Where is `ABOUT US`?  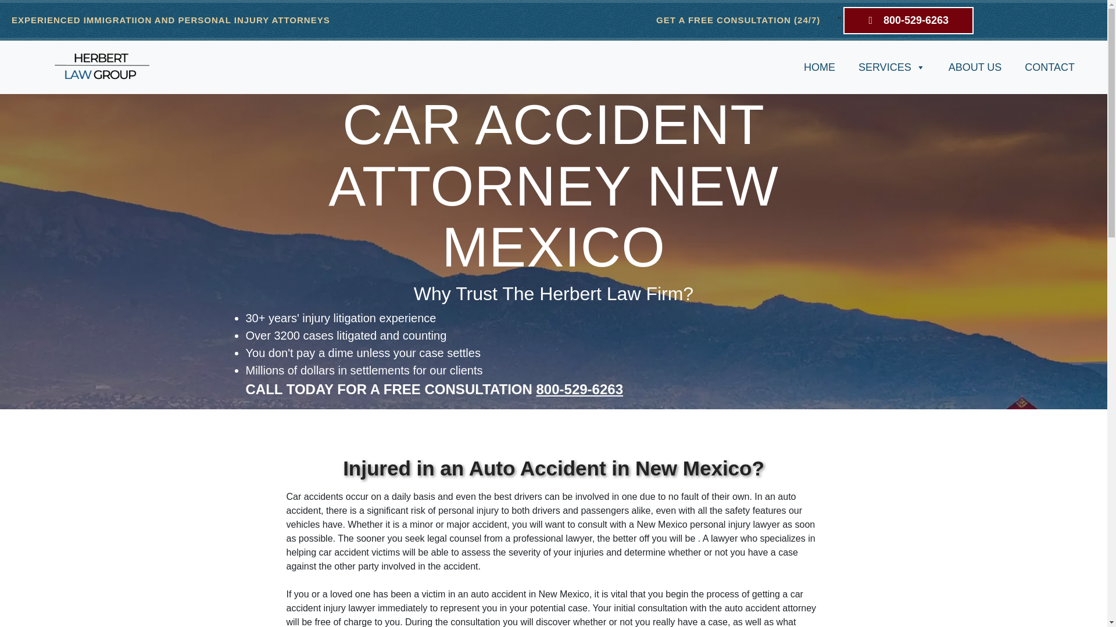
ABOUT US is located at coordinates (975, 67).